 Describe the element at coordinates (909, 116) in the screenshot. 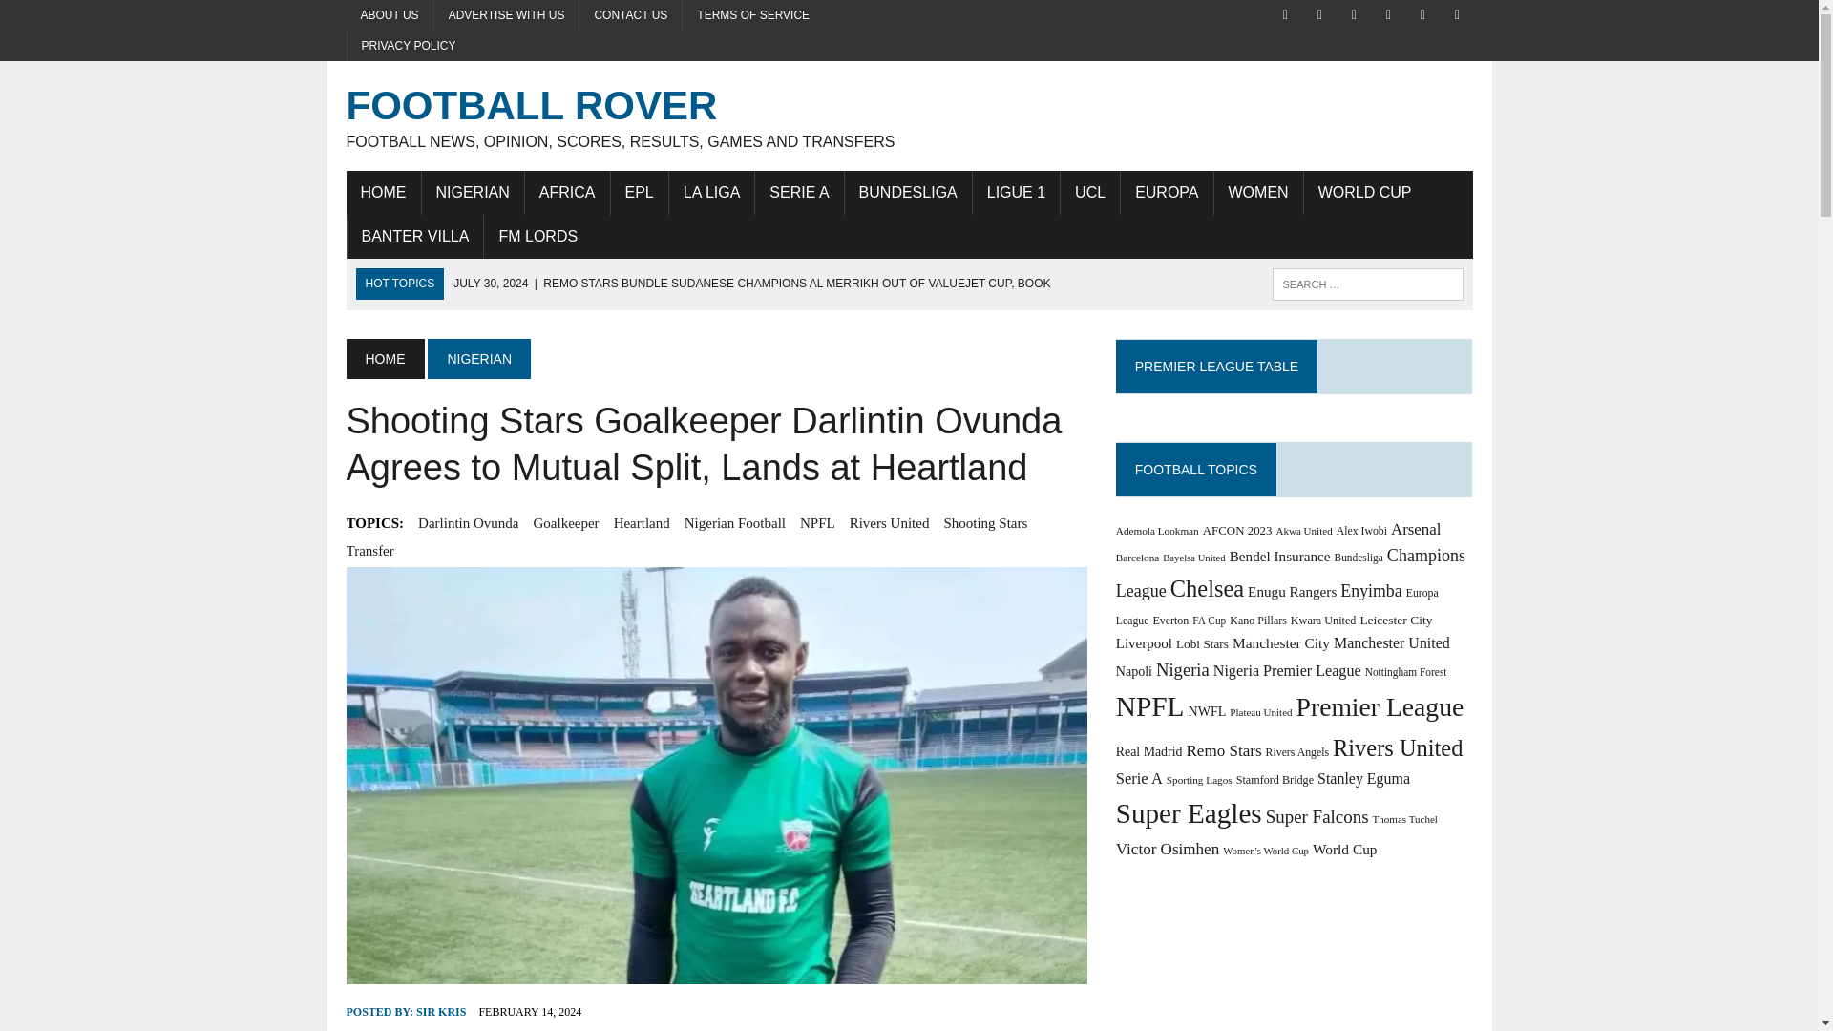

I see `Football Rover` at that location.